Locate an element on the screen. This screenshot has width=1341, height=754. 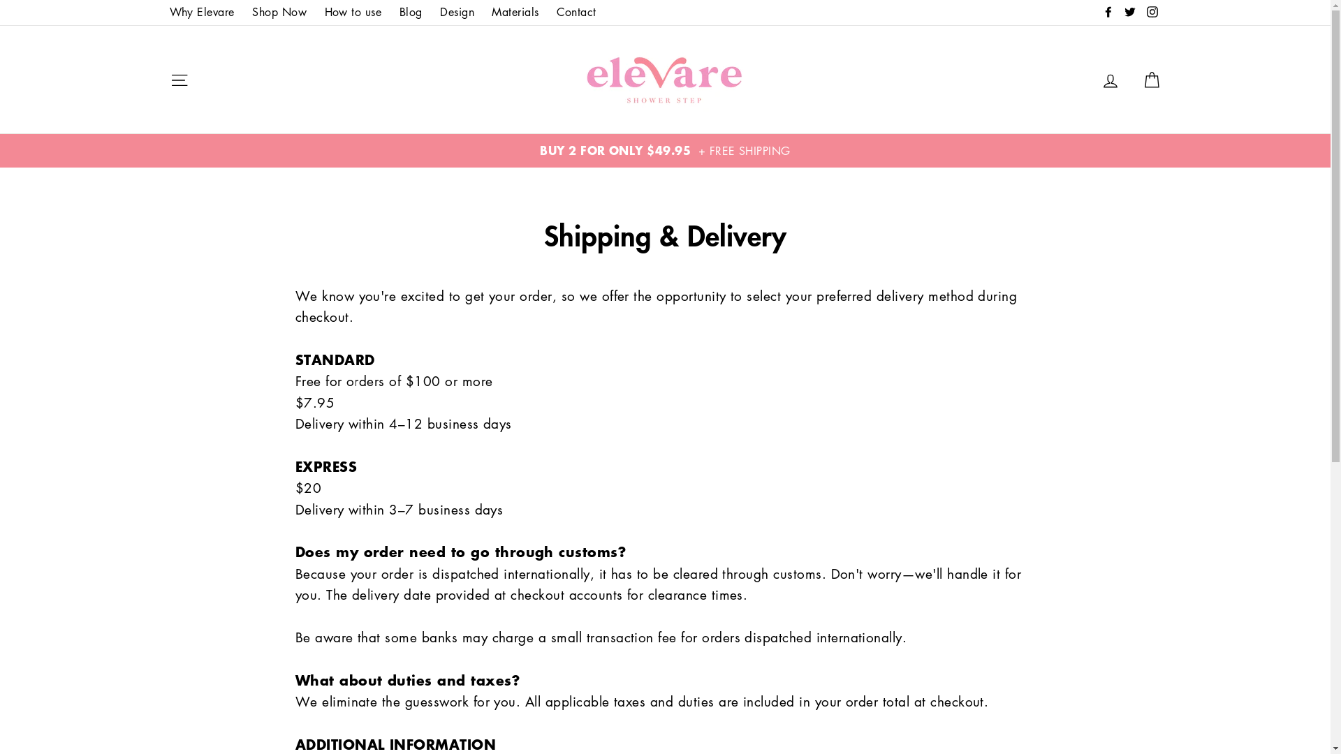
Log in is located at coordinates (1111, 80).